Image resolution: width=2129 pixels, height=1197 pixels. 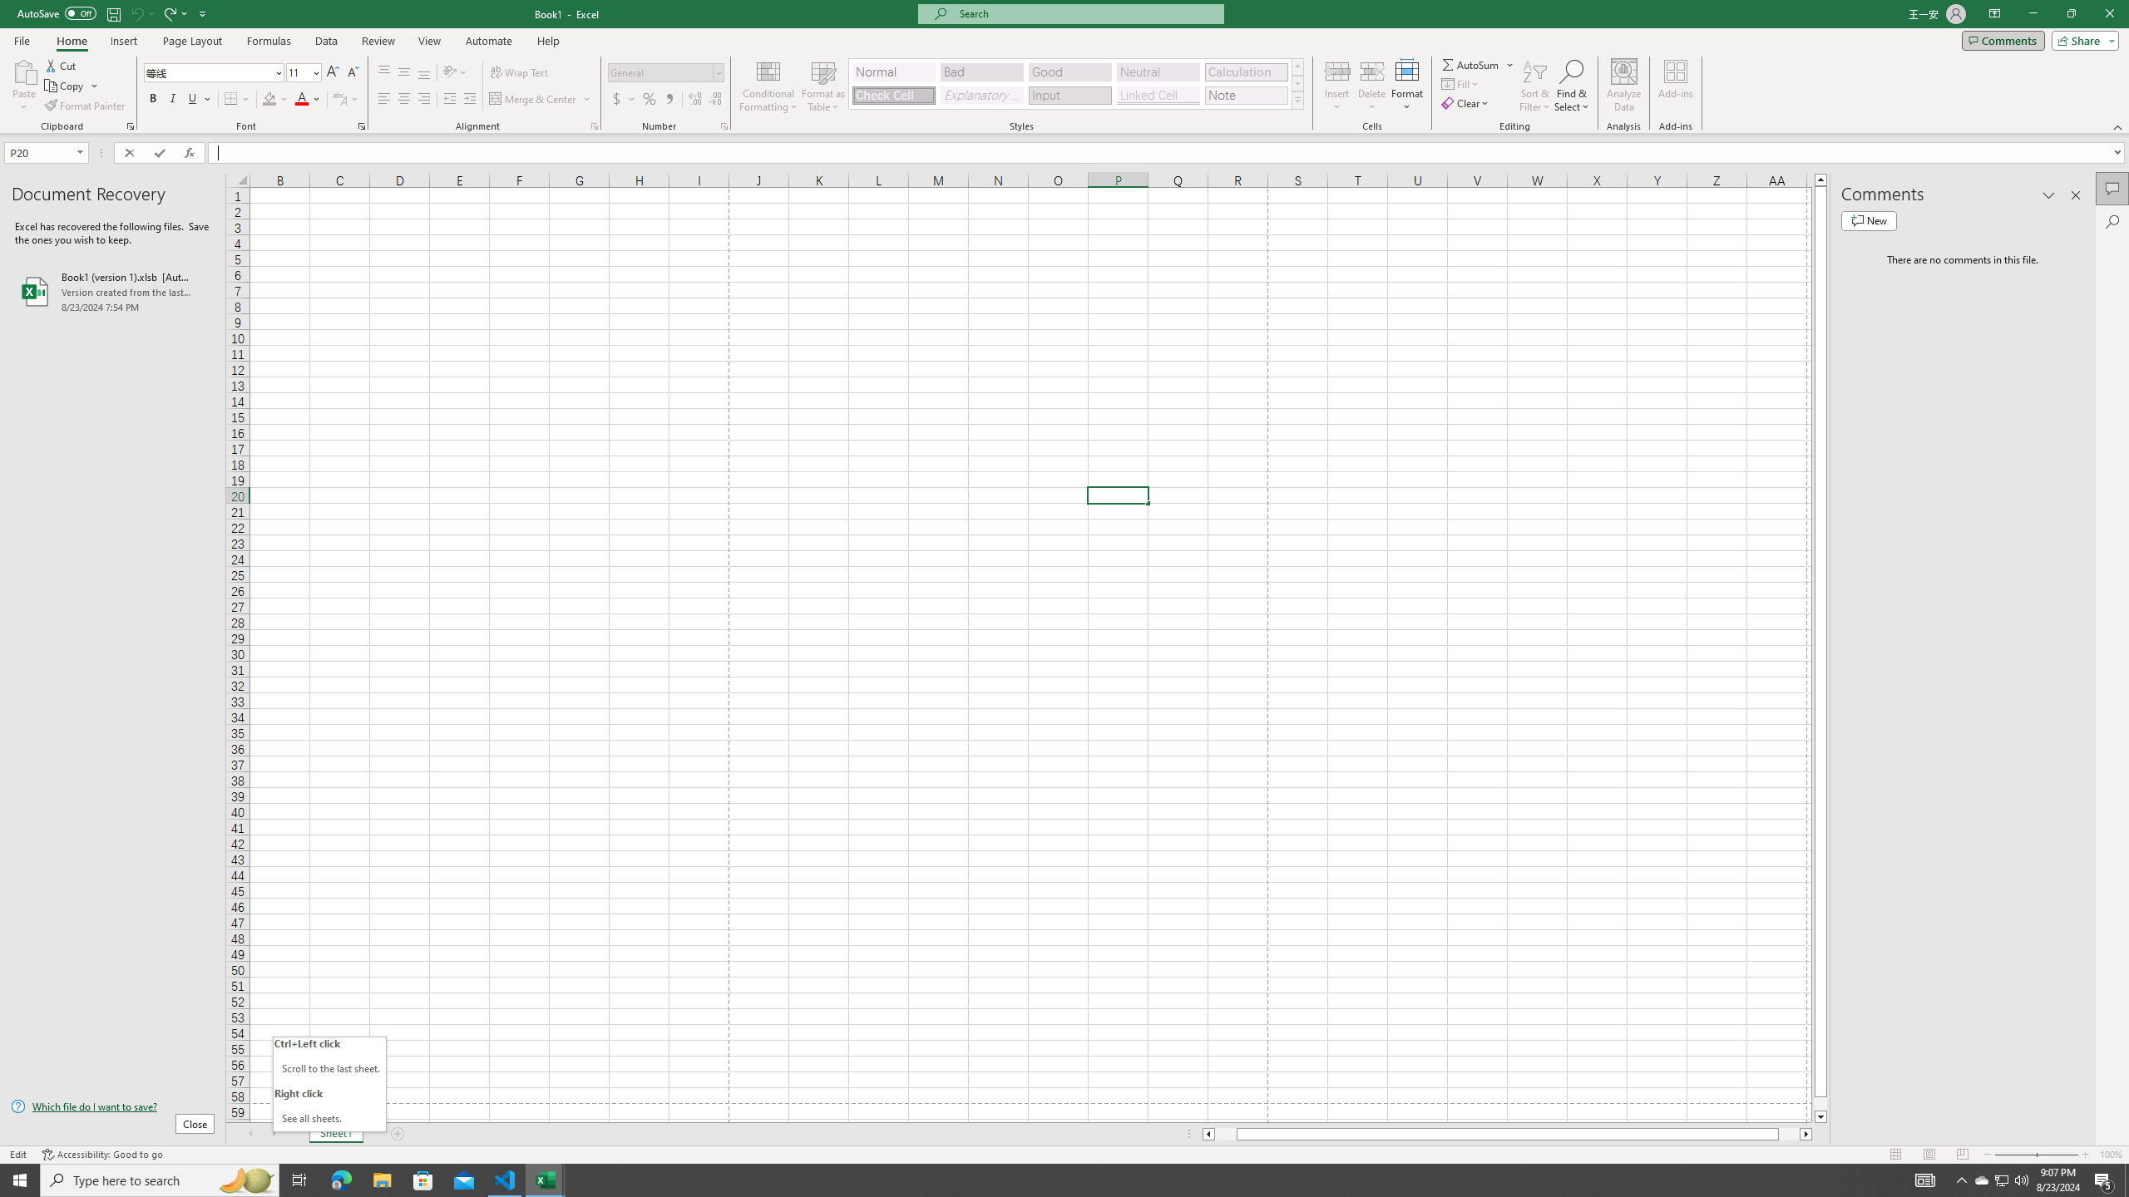 I want to click on Decrease Font Size, so click(x=353, y=73).